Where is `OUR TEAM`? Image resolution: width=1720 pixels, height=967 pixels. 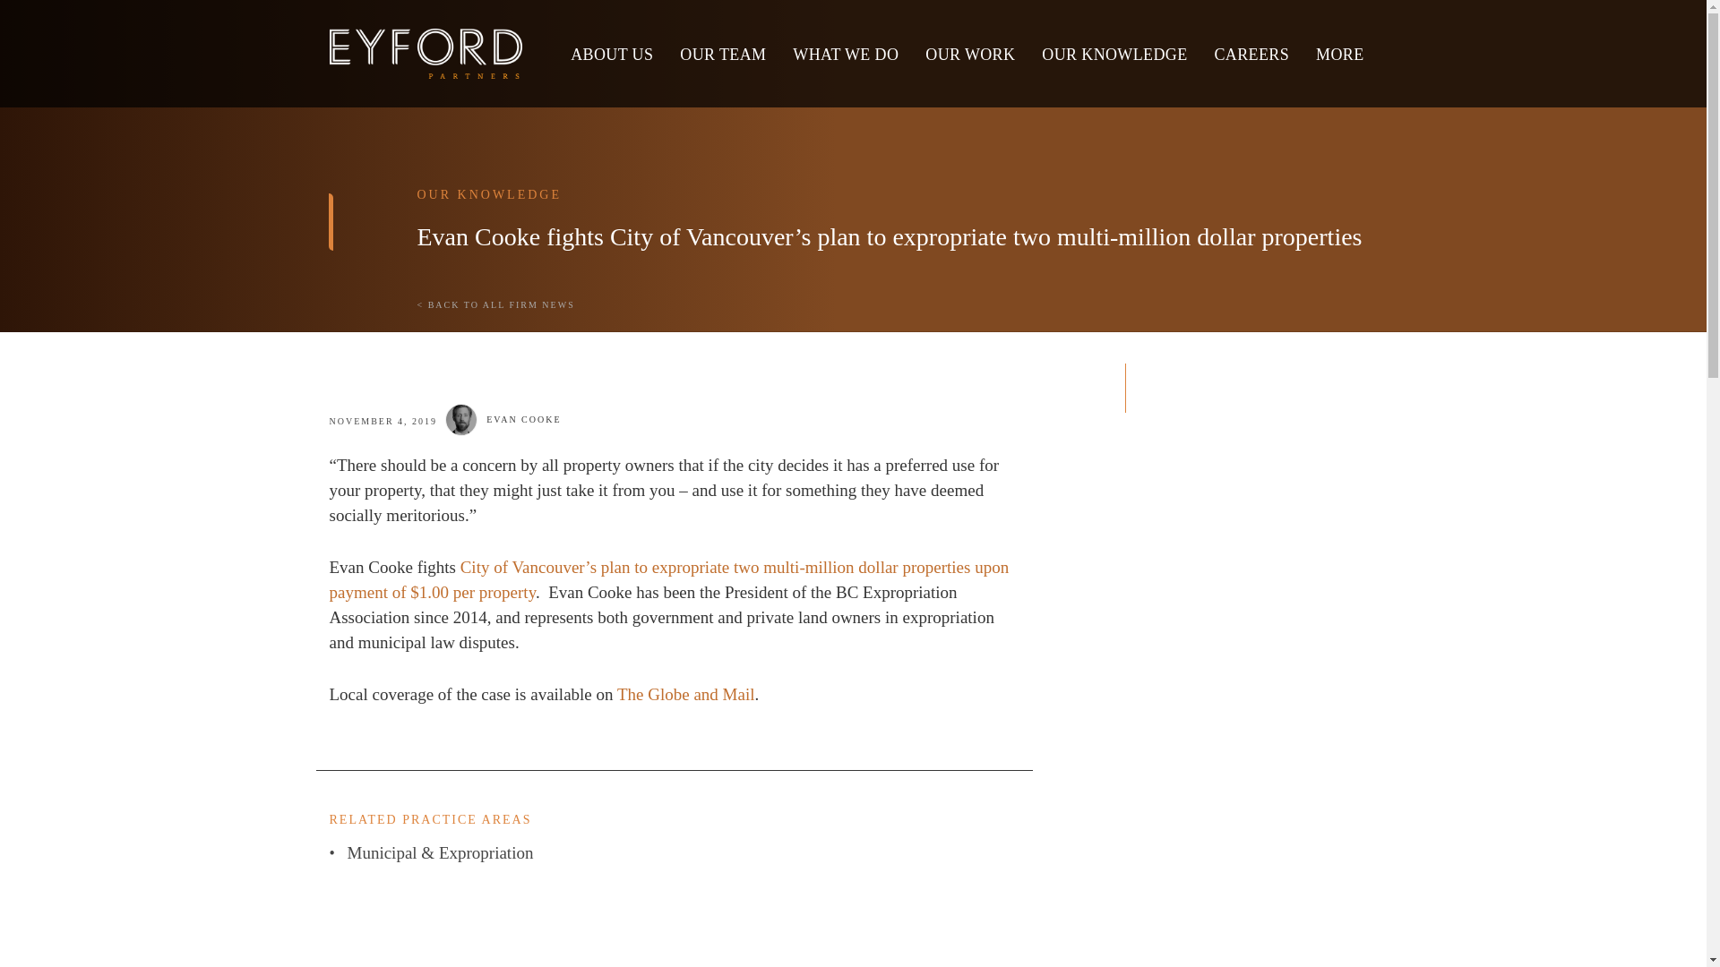 OUR TEAM is located at coordinates (722, 52).